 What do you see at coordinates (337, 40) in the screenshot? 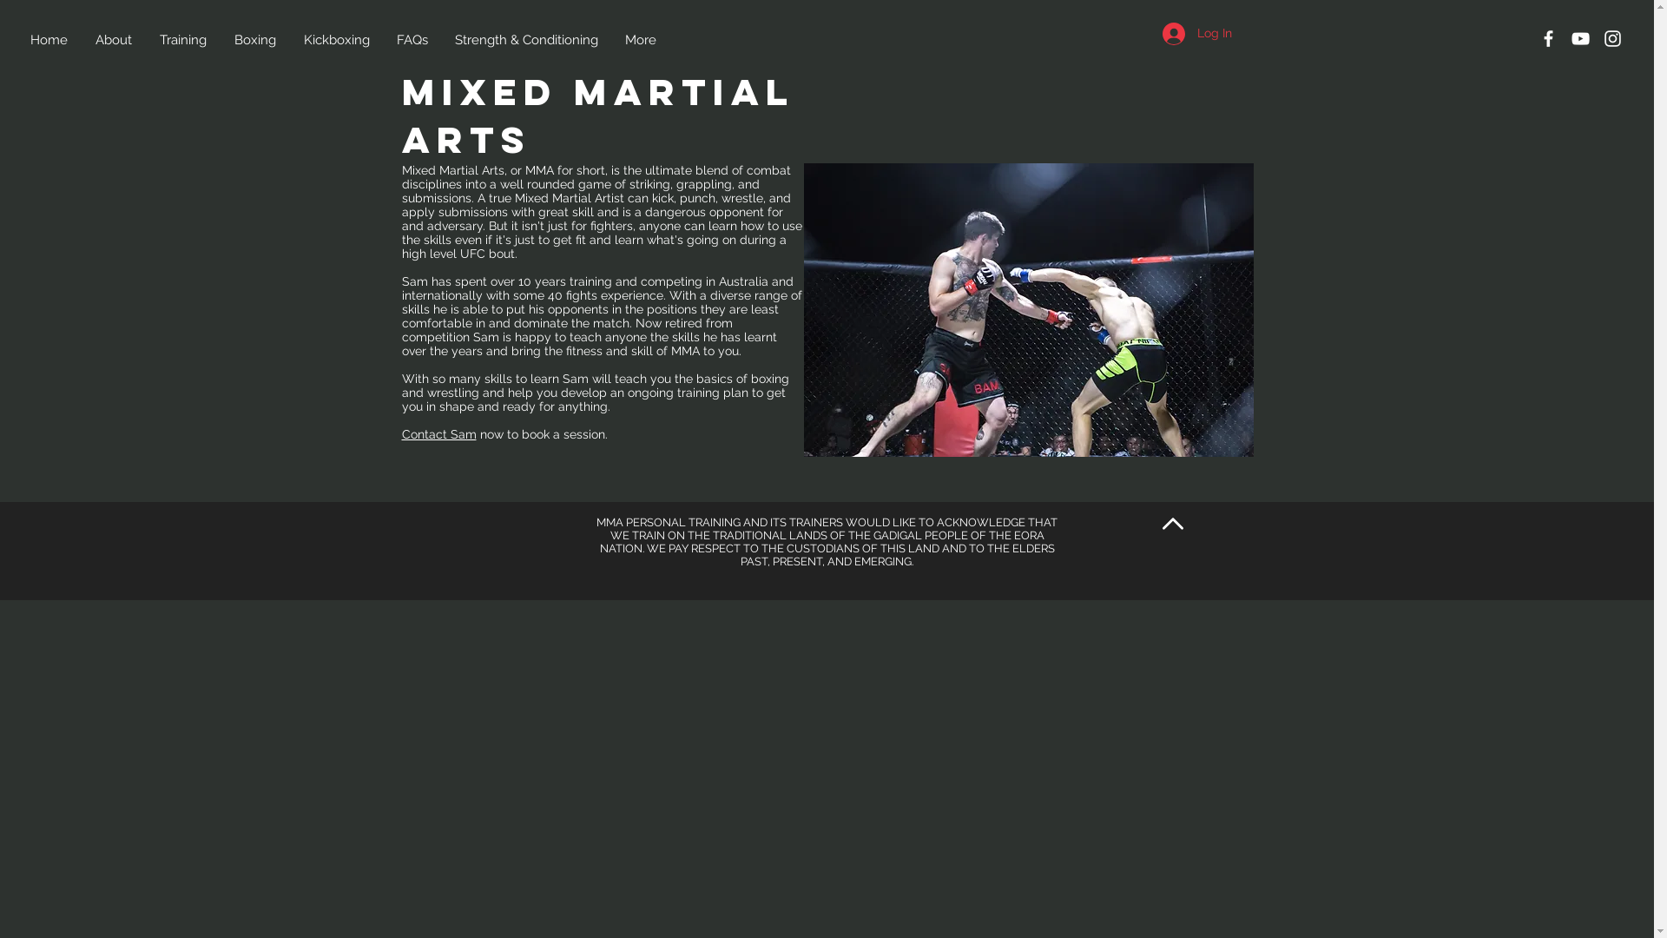
I see `Kickboxing` at bounding box center [337, 40].